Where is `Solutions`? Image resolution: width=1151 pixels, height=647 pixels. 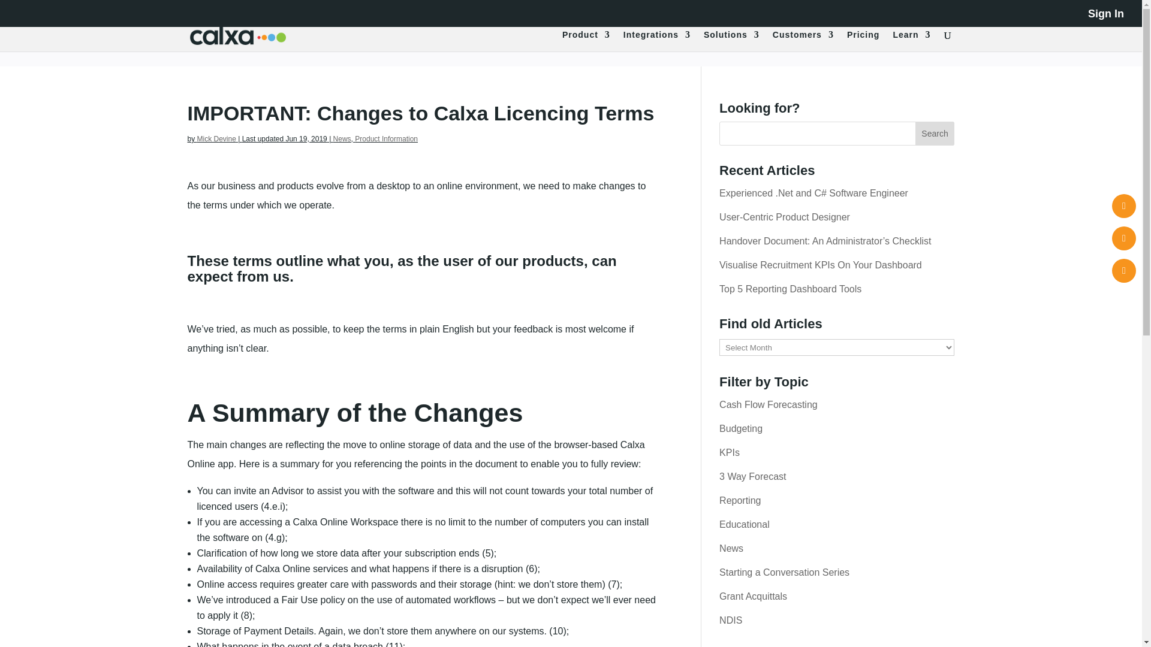 Solutions is located at coordinates (731, 41).